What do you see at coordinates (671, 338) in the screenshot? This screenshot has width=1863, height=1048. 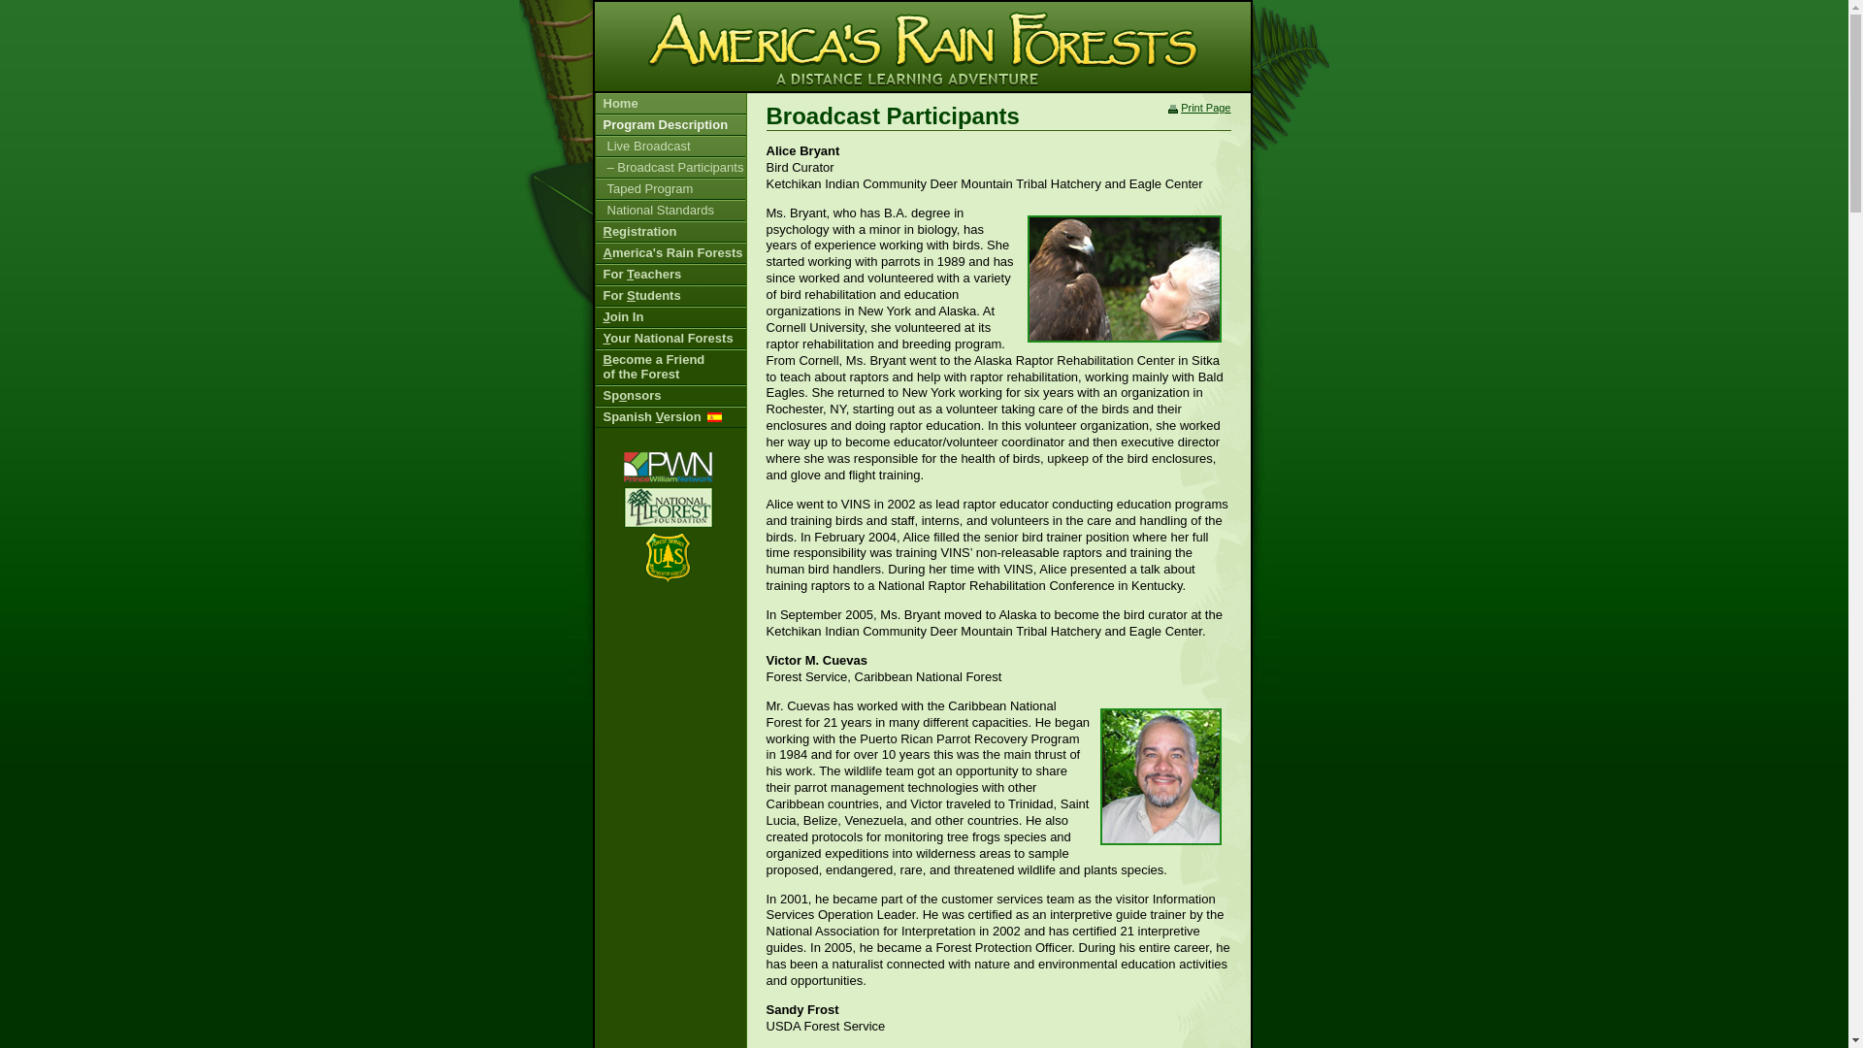 I see `Your National Forests` at bounding box center [671, 338].